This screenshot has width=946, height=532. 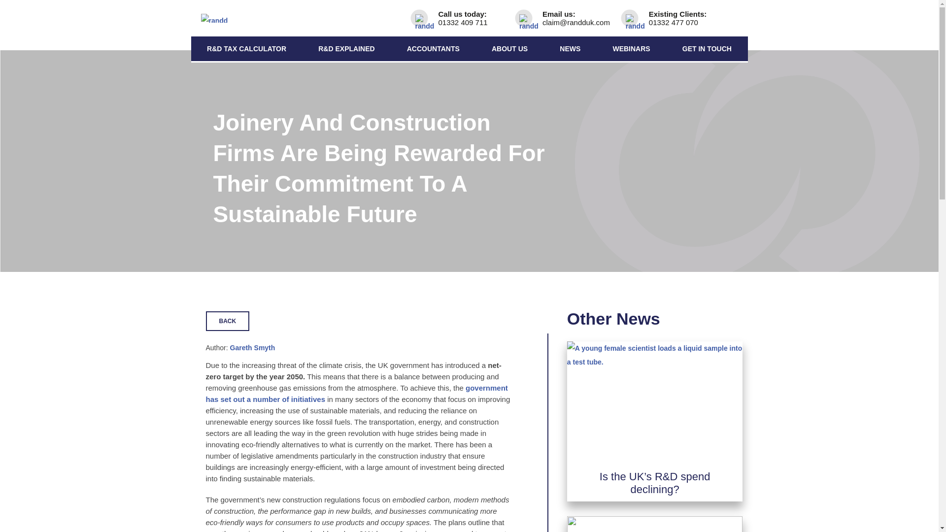 What do you see at coordinates (252, 347) in the screenshot?
I see `Gareth Smyth` at bounding box center [252, 347].